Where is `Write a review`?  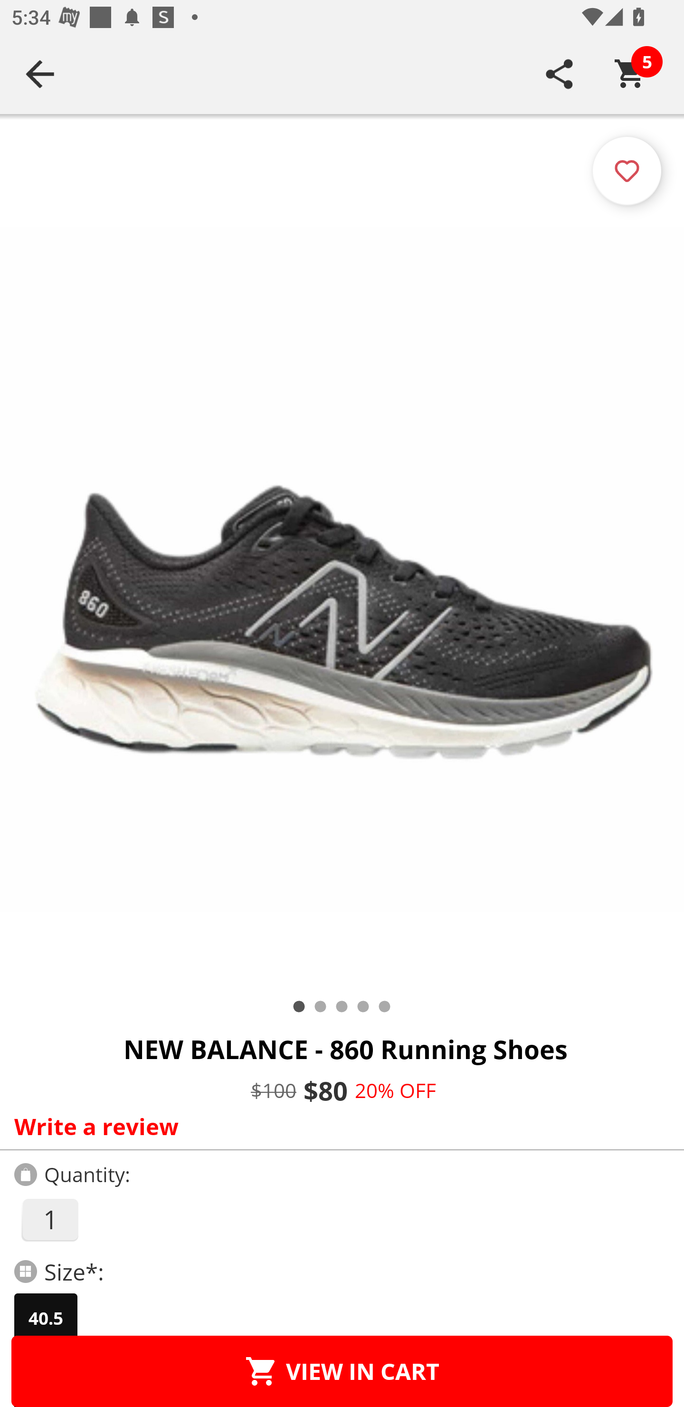
Write a review is located at coordinates (338, 1126).